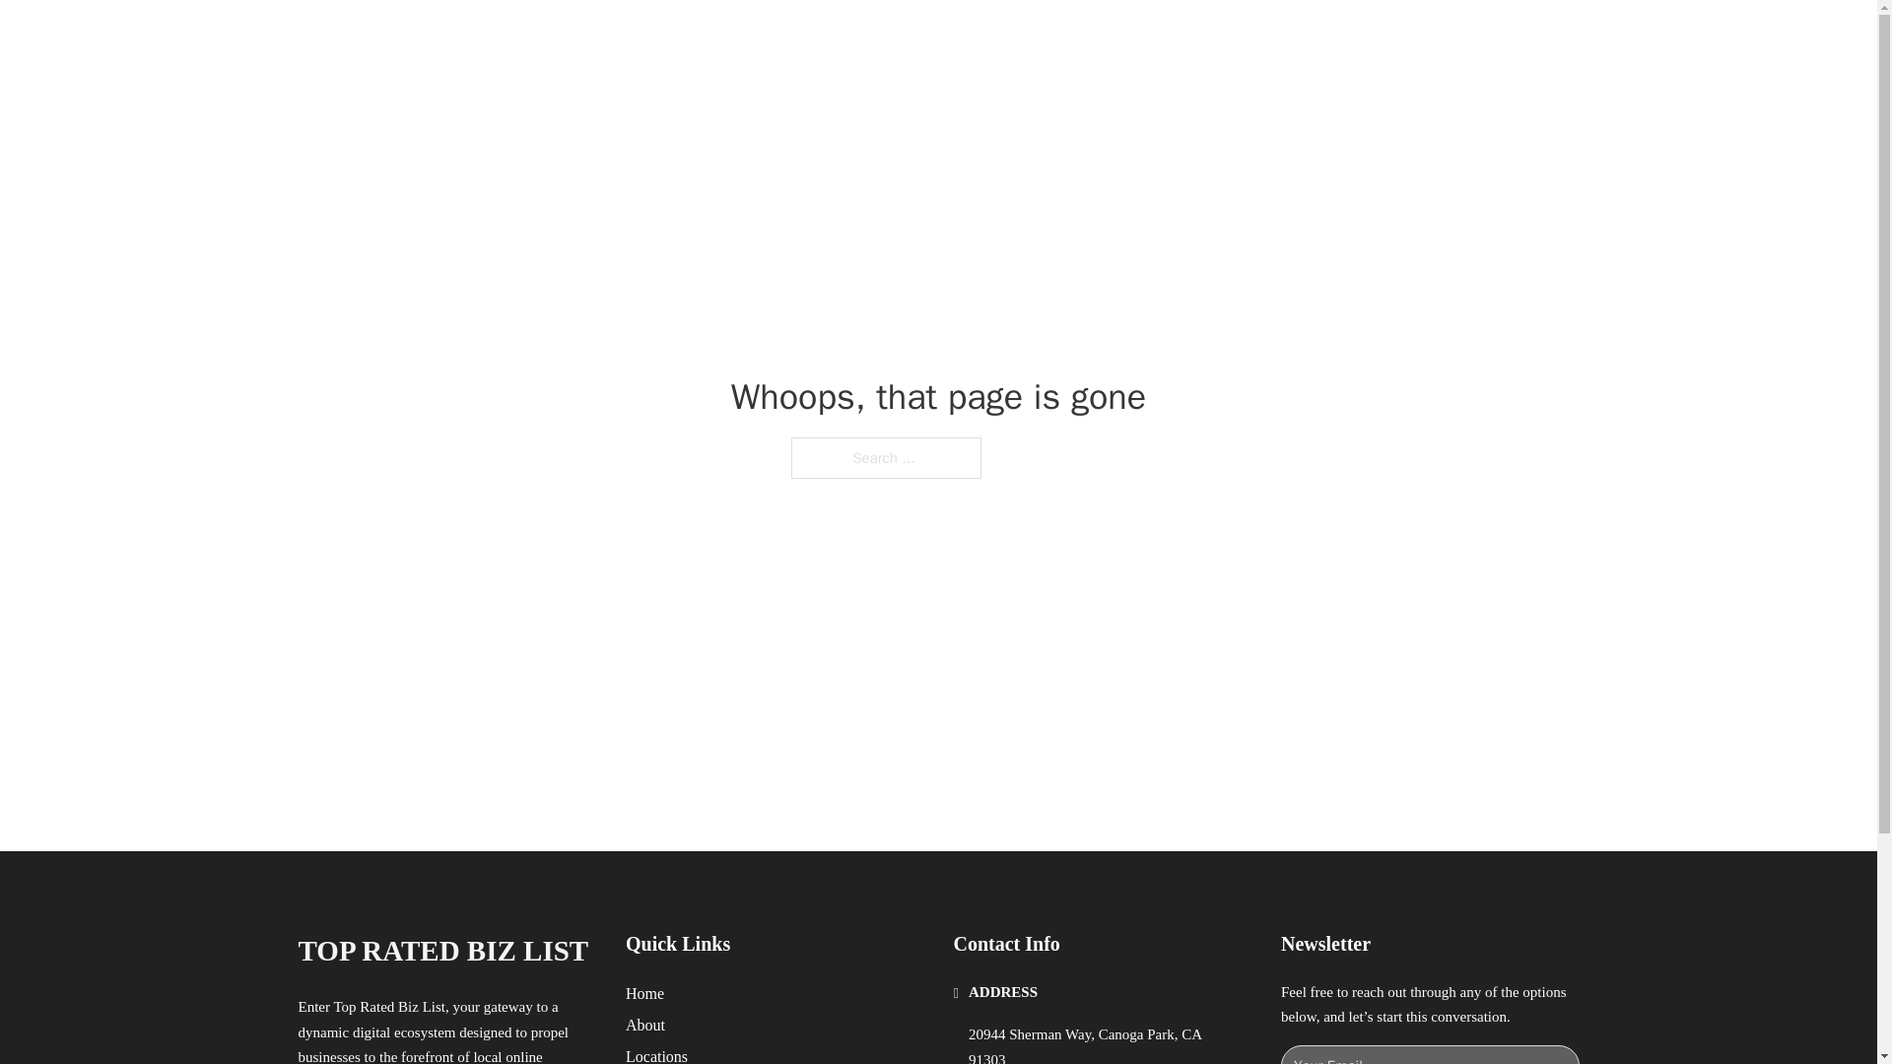  Describe the element at coordinates (644, 993) in the screenshot. I see `Home` at that location.